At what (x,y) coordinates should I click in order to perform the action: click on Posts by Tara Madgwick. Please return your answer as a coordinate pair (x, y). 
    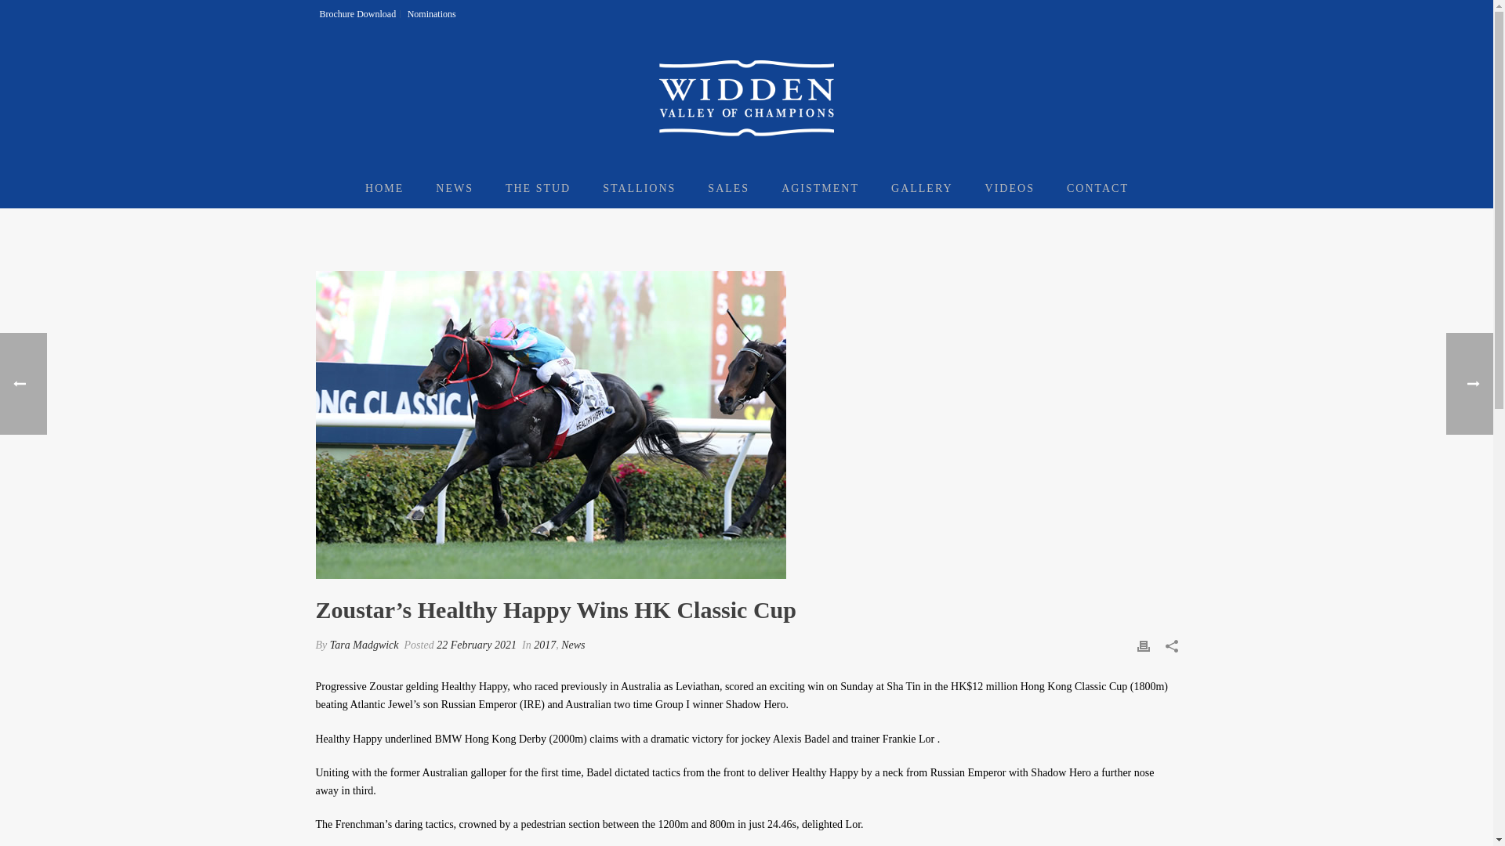
    Looking at the image, I should click on (364, 645).